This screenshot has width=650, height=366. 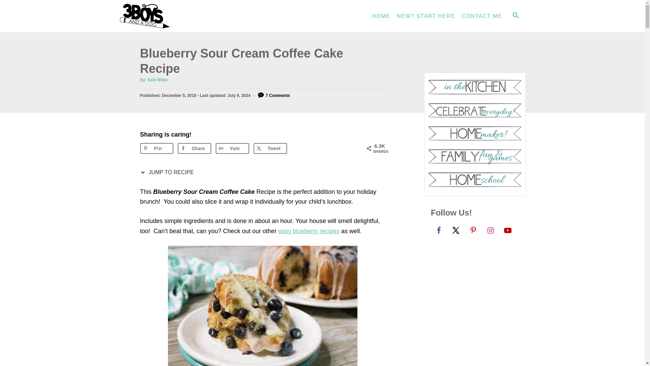 What do you see at coordinates (180, 16) in the screenshot?
I see `3 Boys and a Dog` at bounding box center [180, 16].